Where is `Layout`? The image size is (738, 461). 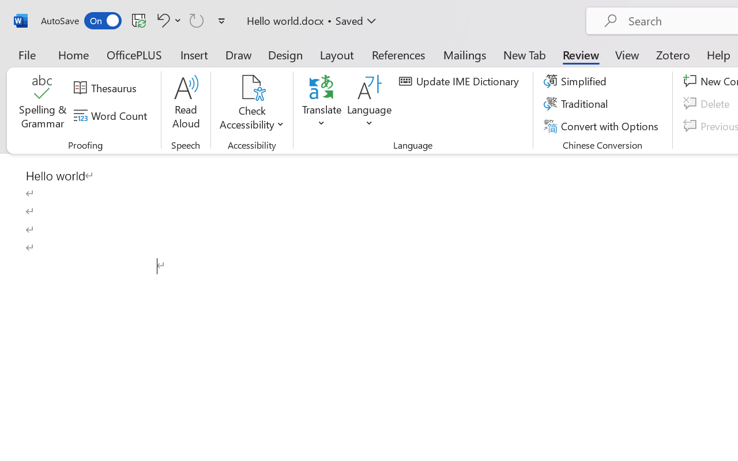 Layout is located at coordinates (337, 54).